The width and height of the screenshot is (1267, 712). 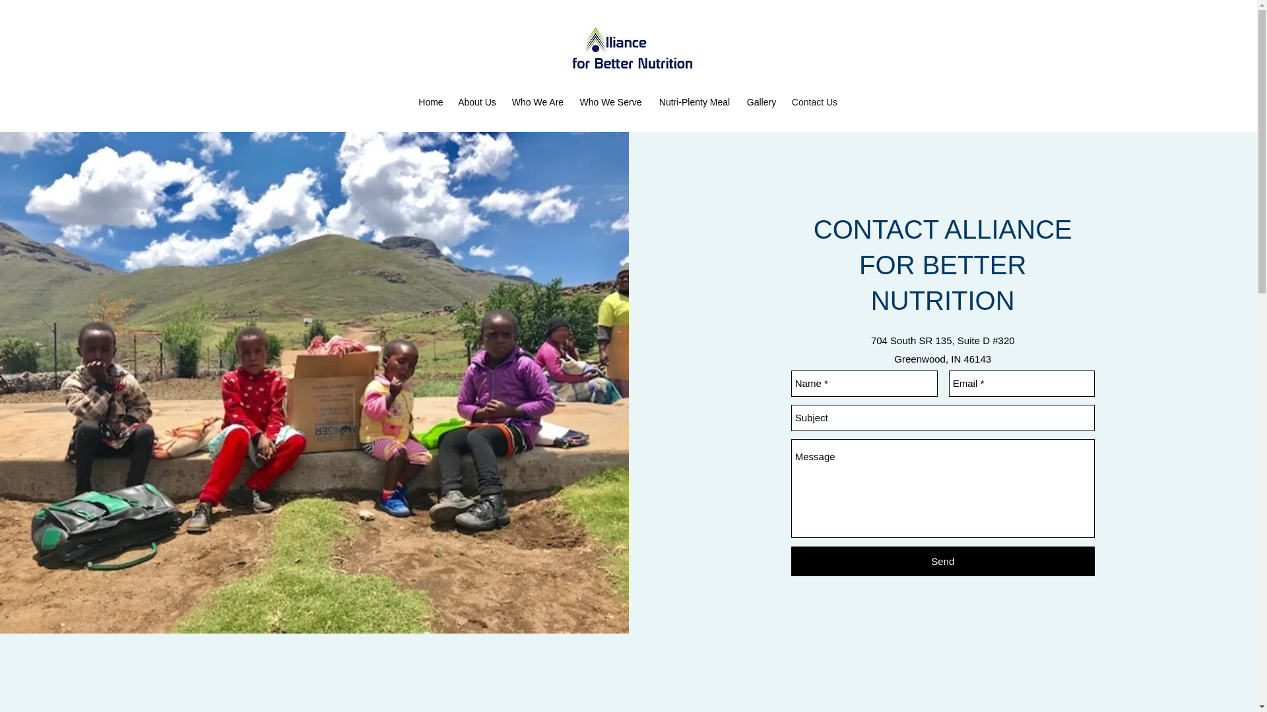 What do you see at coordinates (760, 102) in the screenshot?
I see `Gallery` at bounding box center [760, 102].